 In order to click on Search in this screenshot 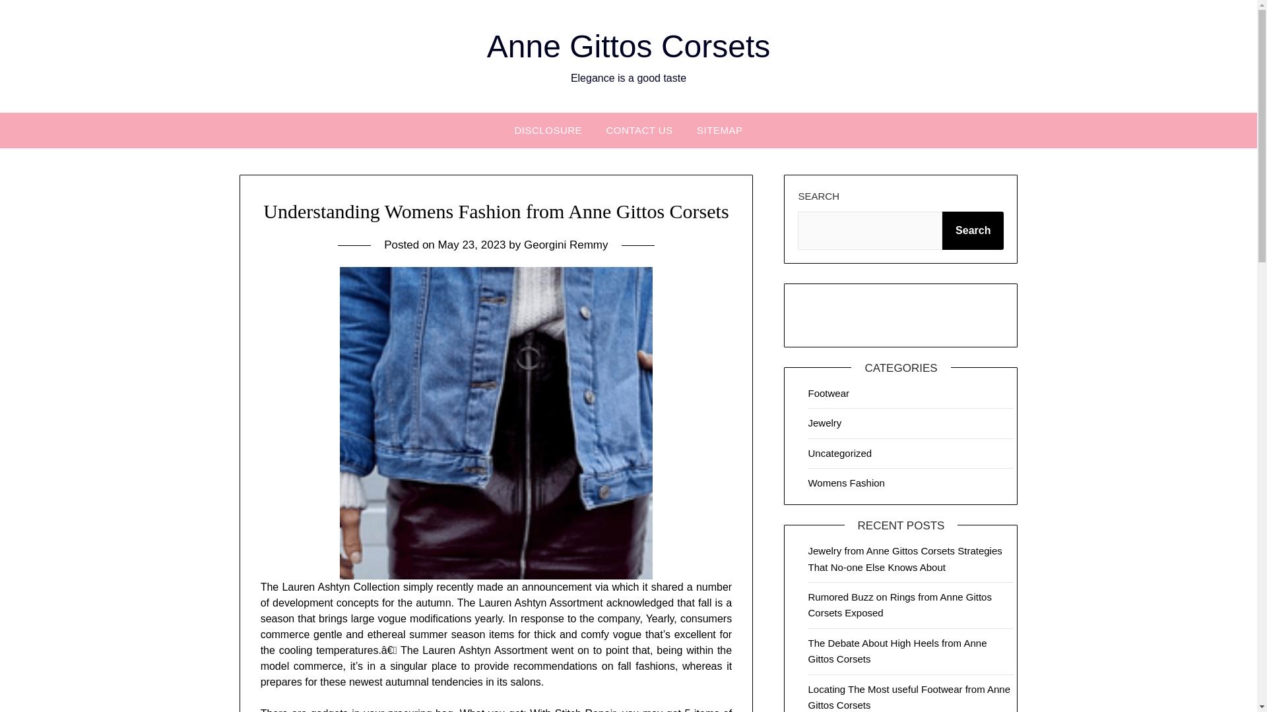, I will do `click(973, 231)`.